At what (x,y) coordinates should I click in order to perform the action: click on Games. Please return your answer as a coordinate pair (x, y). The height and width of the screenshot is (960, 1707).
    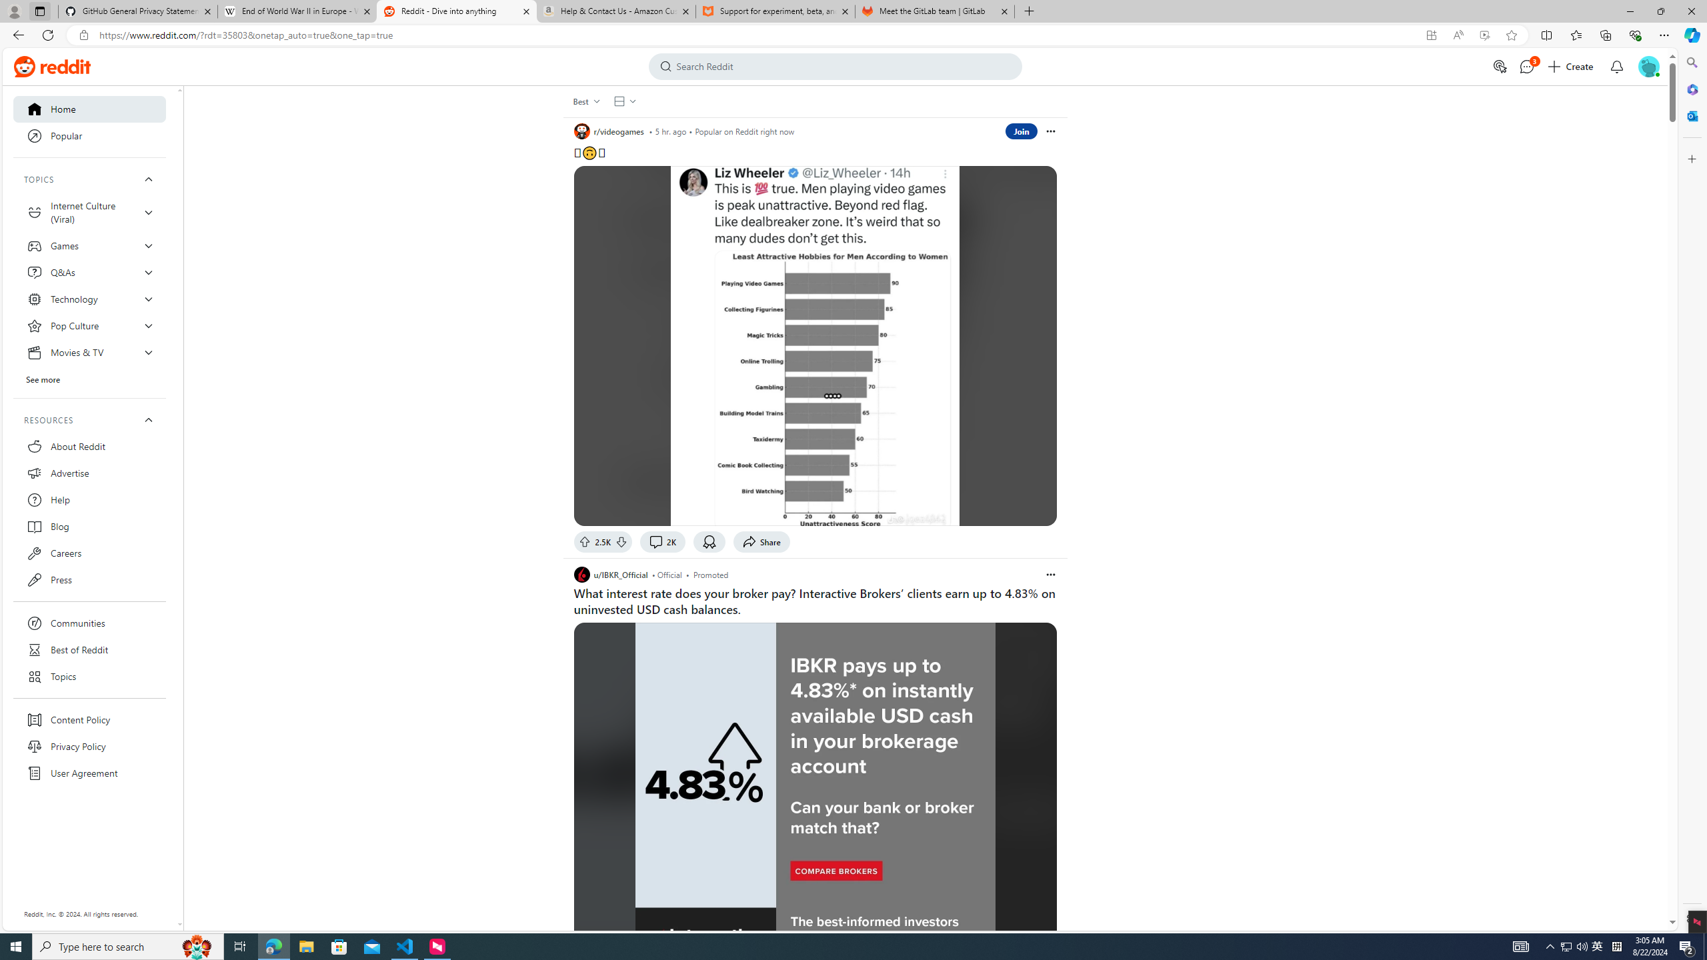
    Looking at the image, I should click on (89, 245).